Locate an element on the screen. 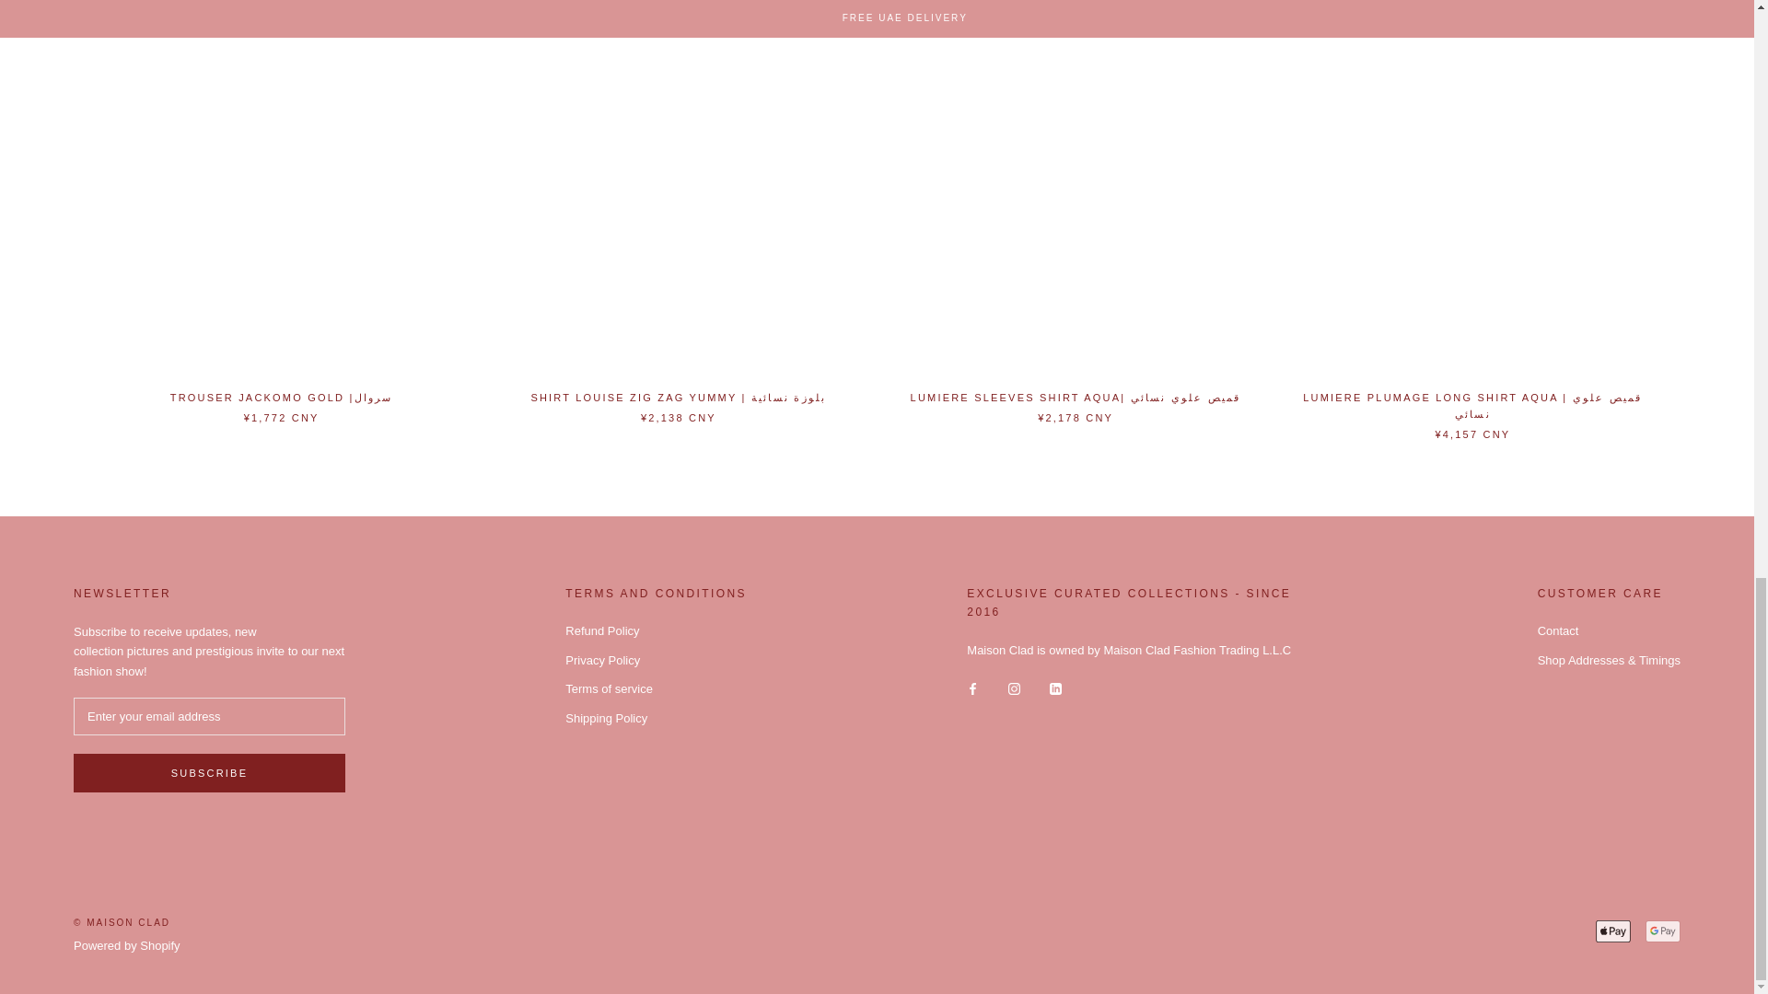  Apple Pay is located at coordinates (1613, 931).